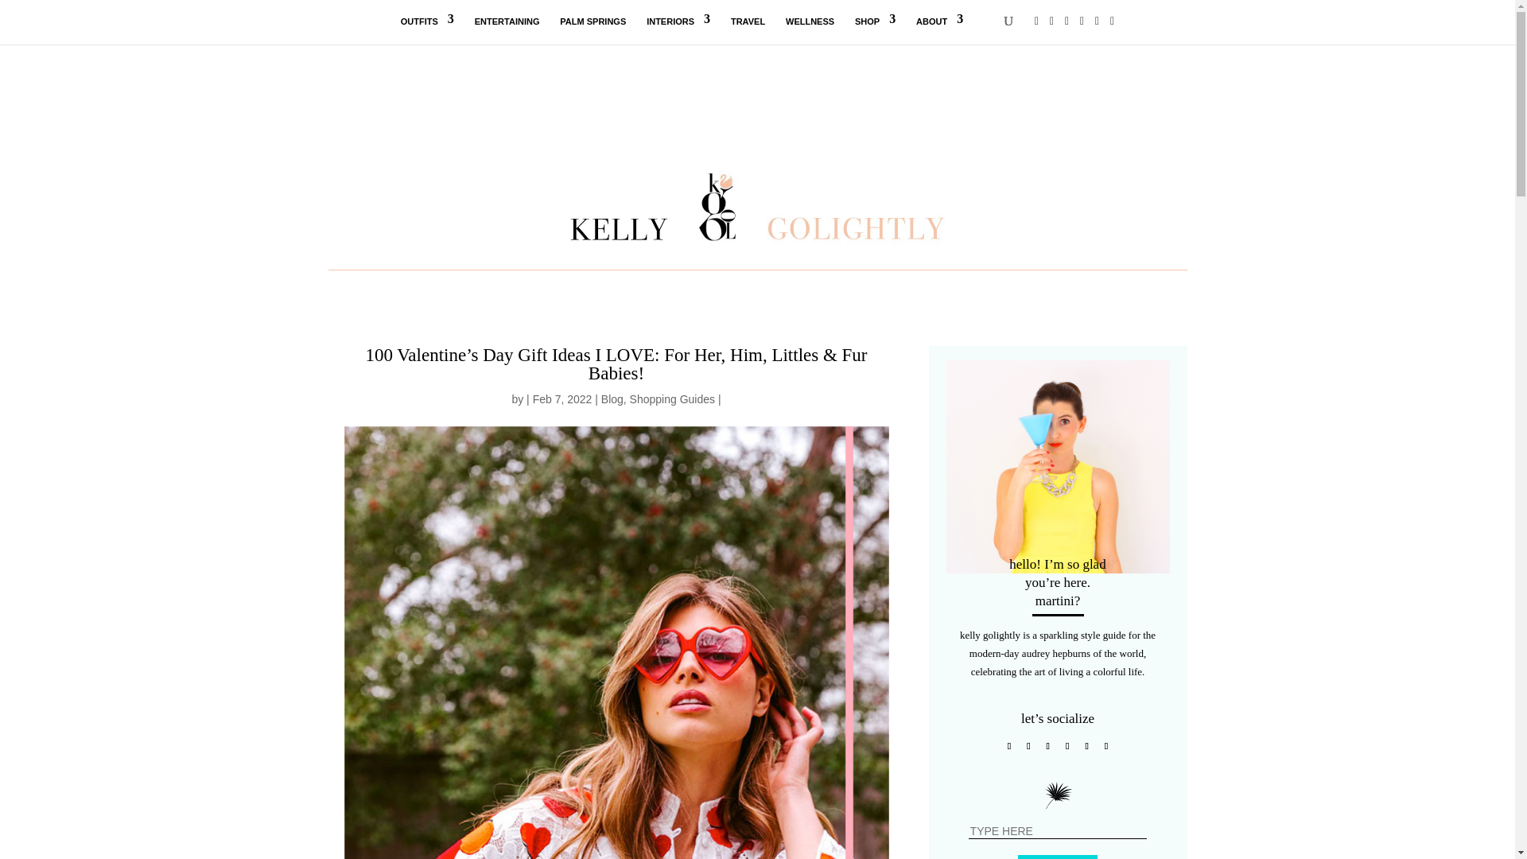 The width and height of the screenshot is (1527, 859). Describe the element at coordinates (426, 30) in the screenshot. I see `OUTFITS` at that location.